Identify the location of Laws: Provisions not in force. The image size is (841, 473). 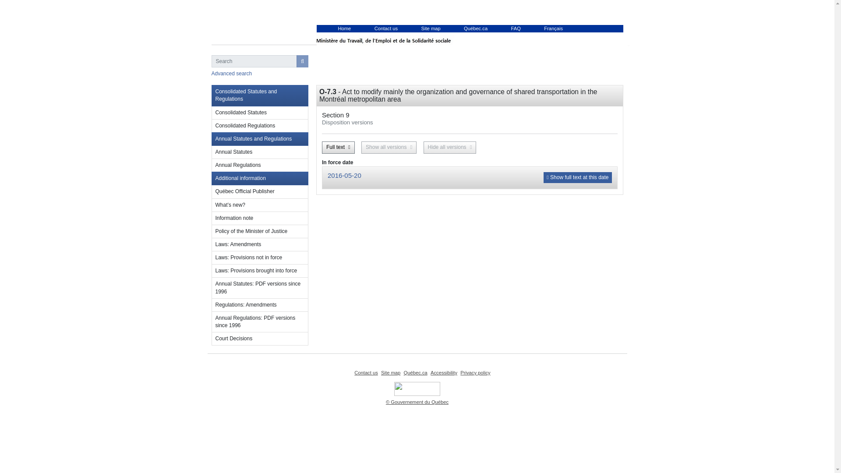
(259, 258).